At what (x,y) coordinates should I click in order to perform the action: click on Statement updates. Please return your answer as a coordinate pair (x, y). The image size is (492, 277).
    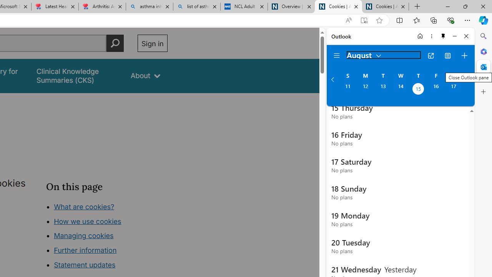
    Looking at the image, I should click on (85, 265).